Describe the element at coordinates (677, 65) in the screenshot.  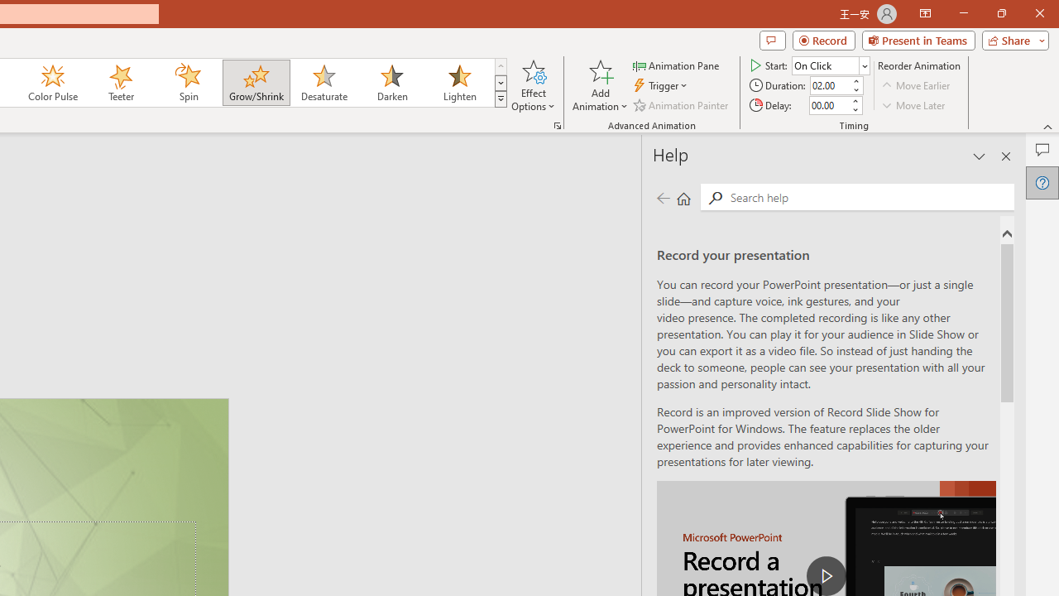
I see `Animation Pane` at that location.